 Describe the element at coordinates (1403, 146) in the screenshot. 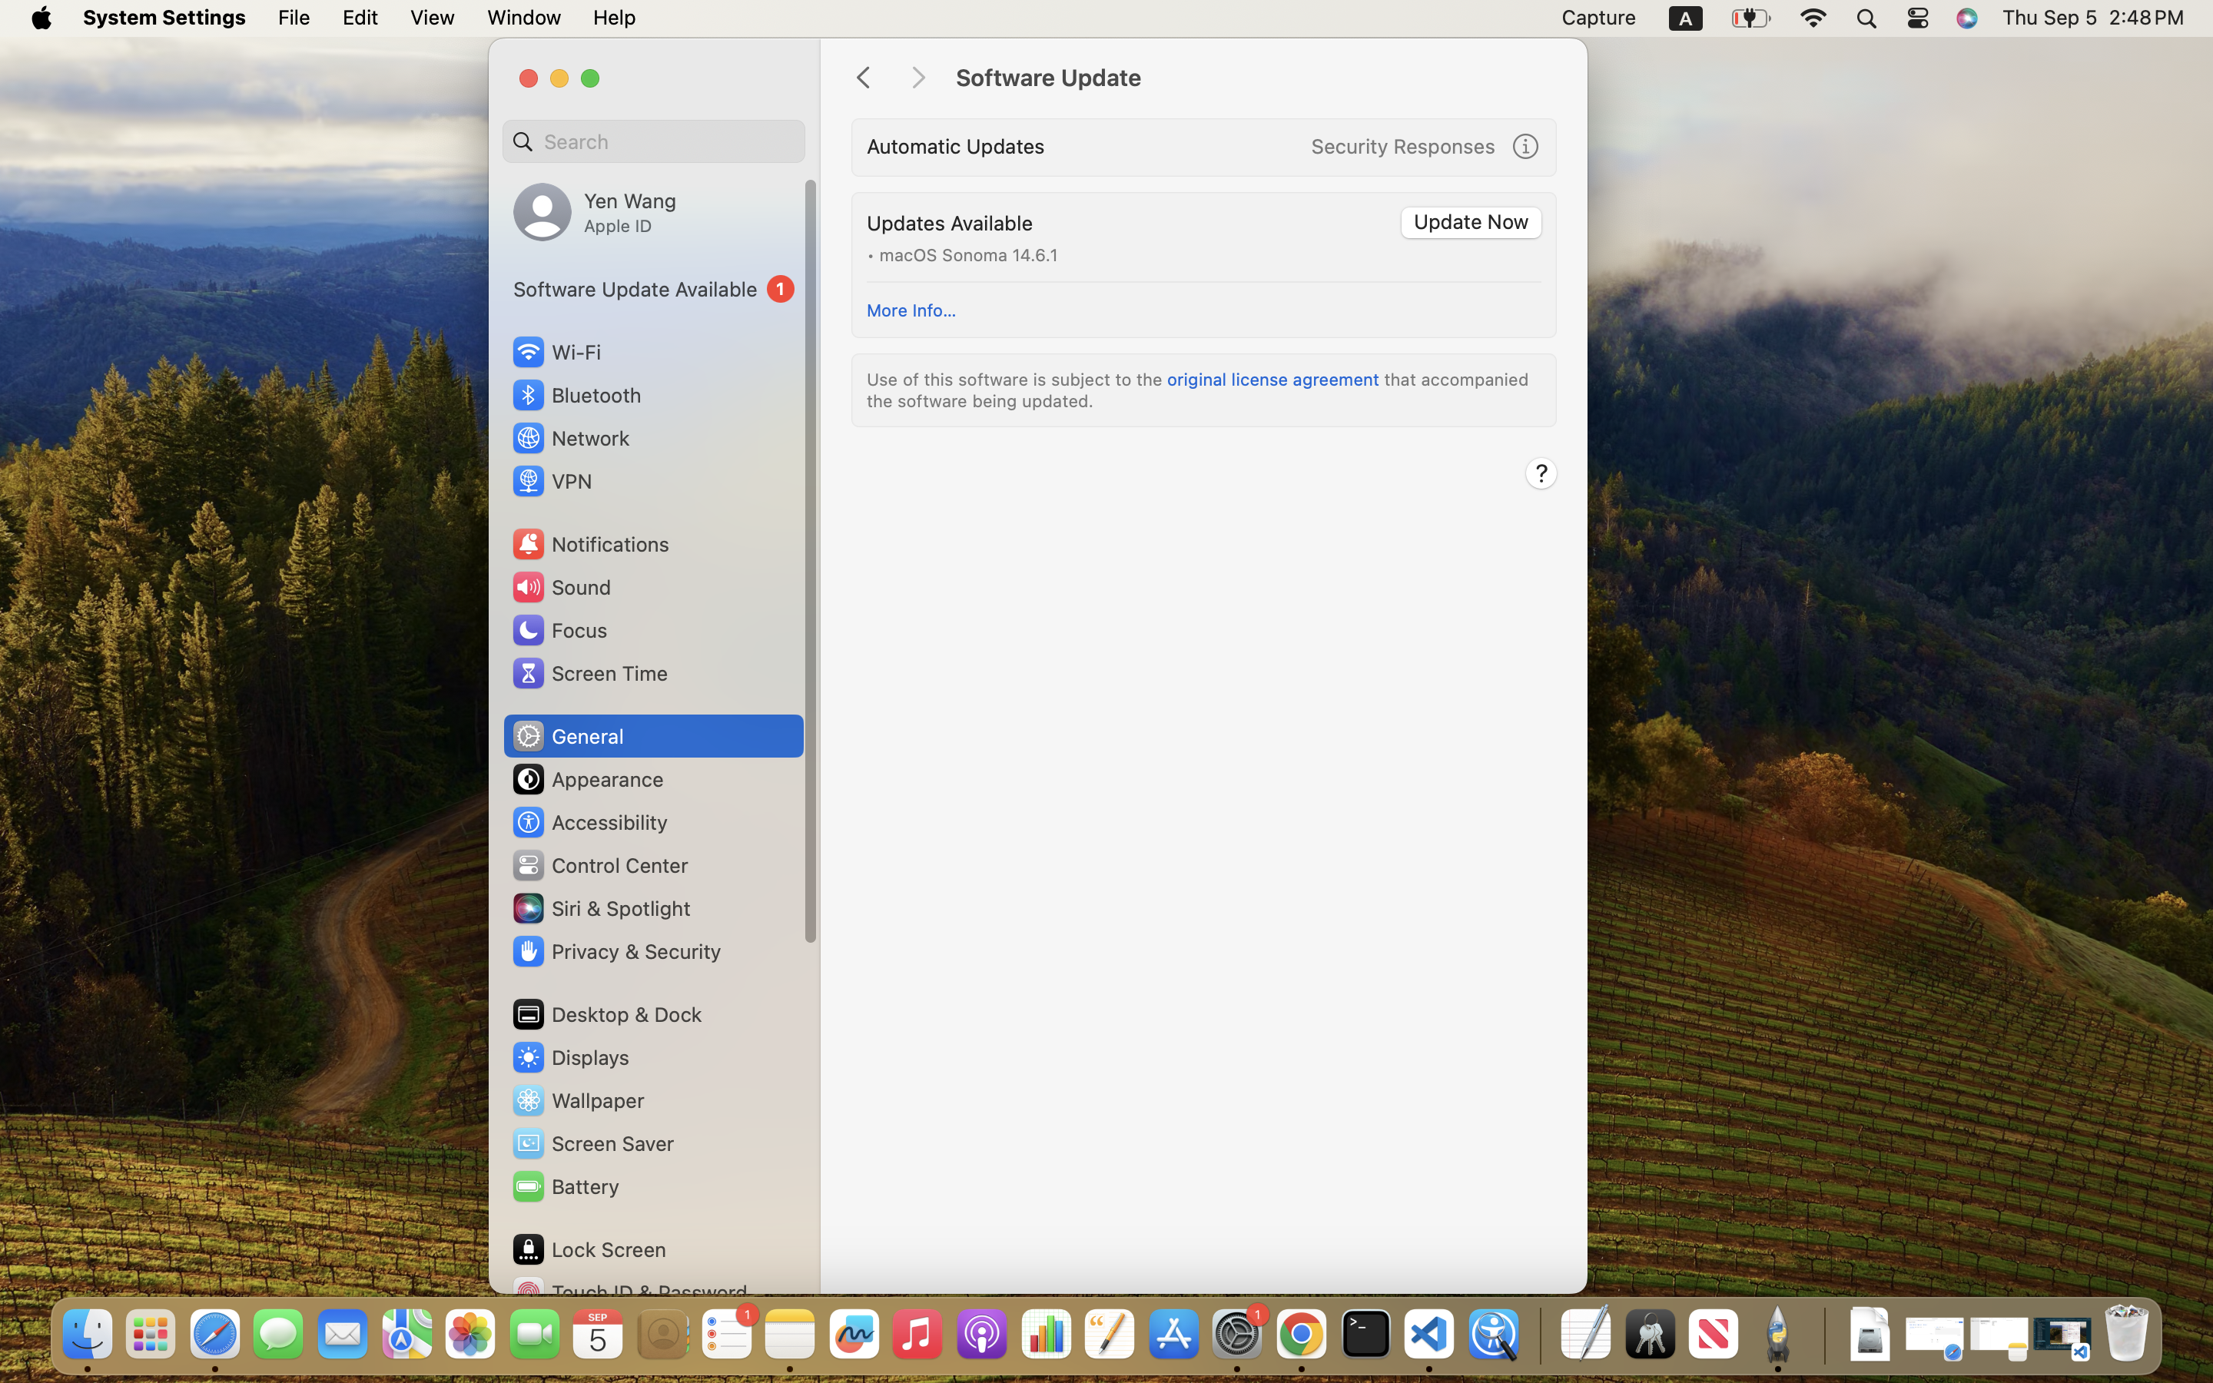

I see `Security Responses` at that location.